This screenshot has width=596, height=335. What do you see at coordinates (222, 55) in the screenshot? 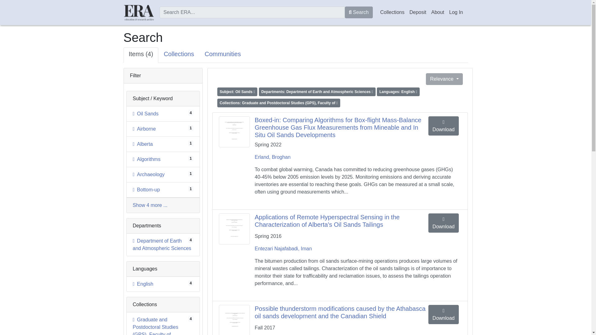
I see `Collections` at bounding box center [222, 55].